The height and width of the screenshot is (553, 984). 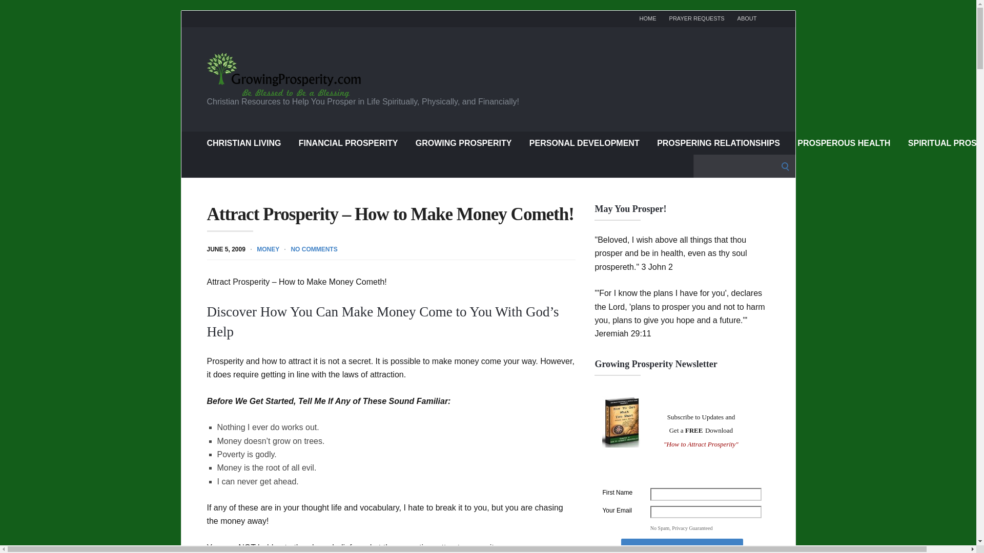 I want to click on GROWING PROSPERITY, so click(x=463, y=142).